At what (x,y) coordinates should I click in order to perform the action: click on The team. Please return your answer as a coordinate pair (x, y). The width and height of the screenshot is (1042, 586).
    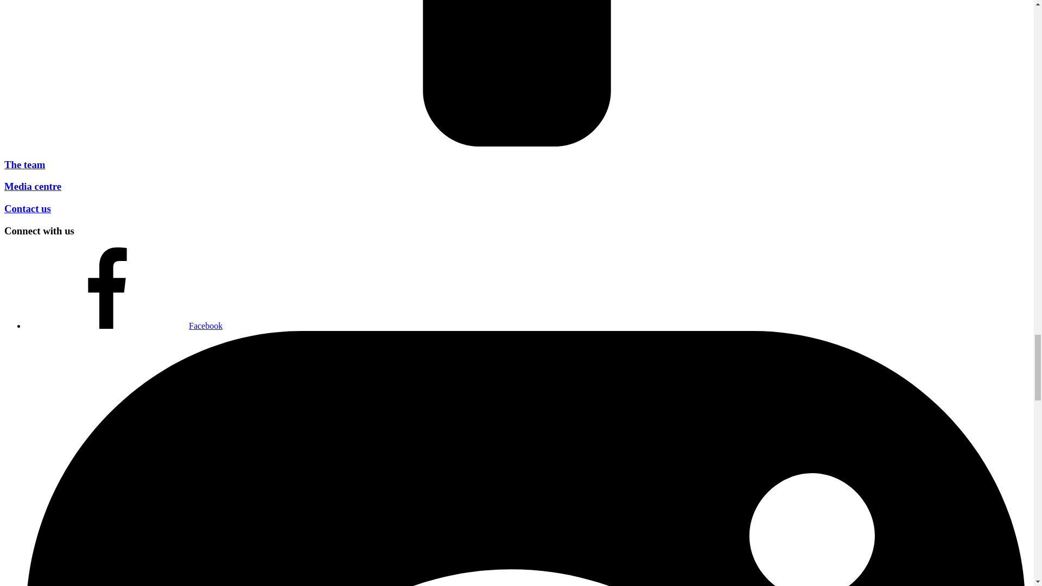
    Looking at the image, I should click on (24, 164).